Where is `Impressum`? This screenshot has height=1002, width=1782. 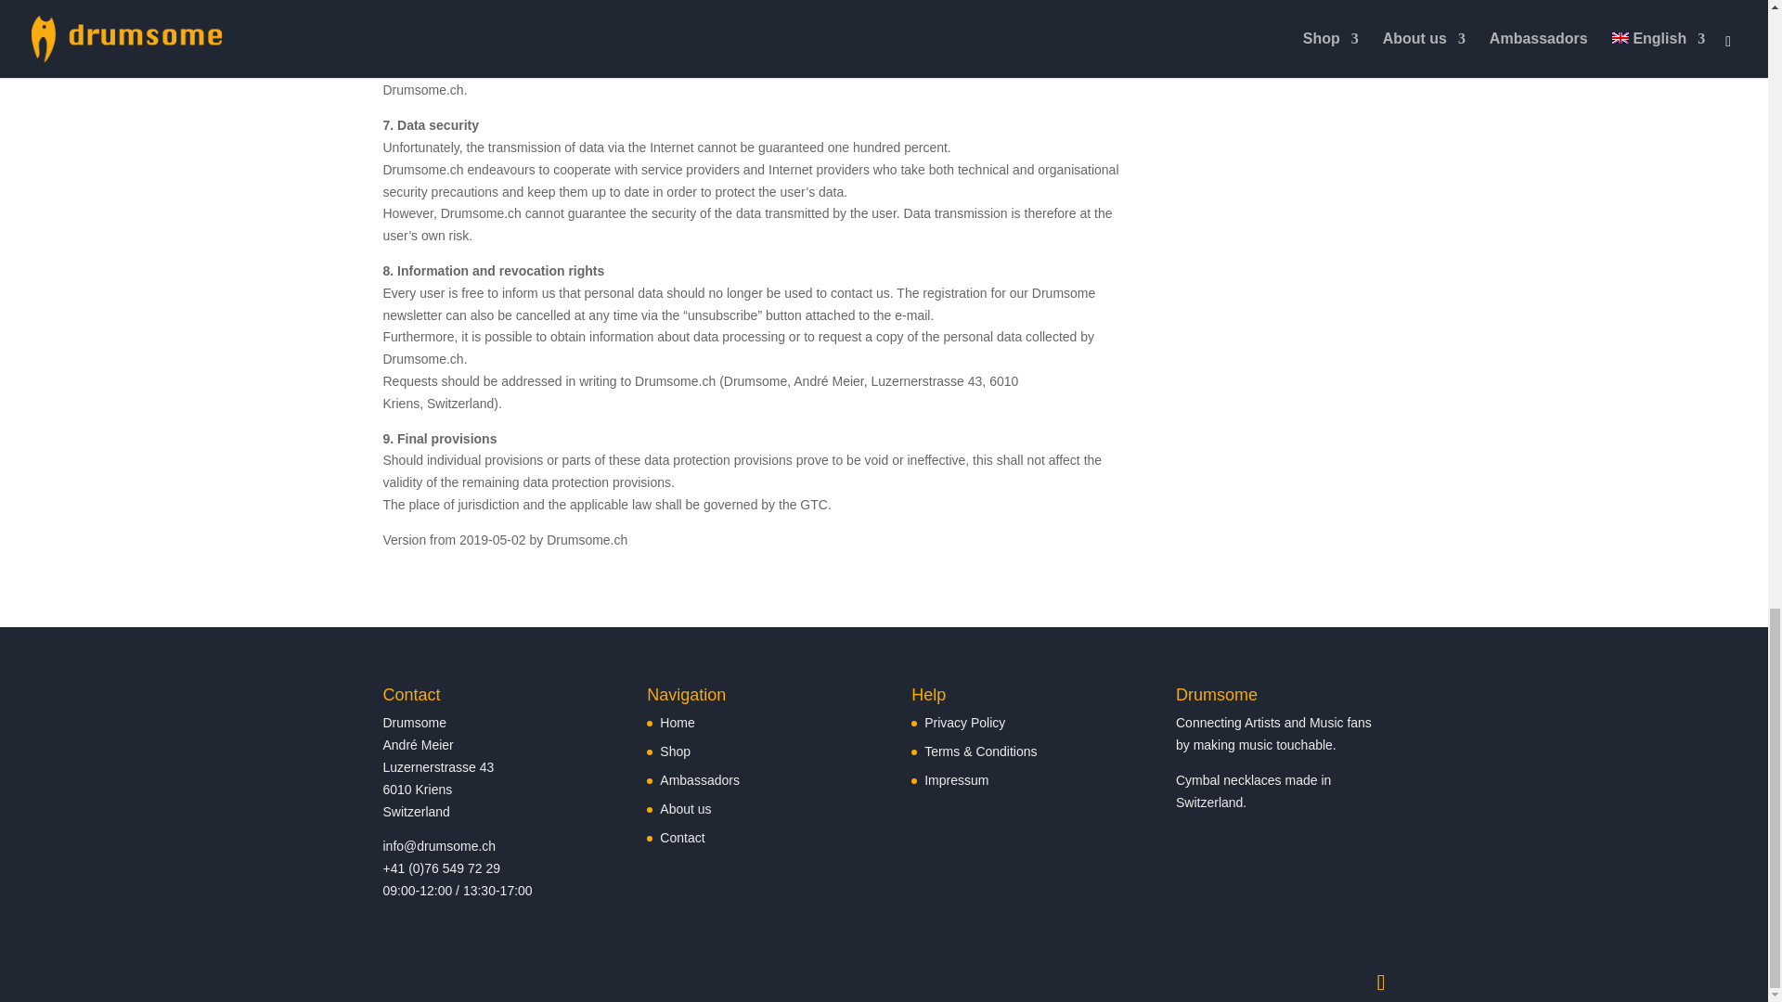 Impressum is located at coordinates (956, 779).